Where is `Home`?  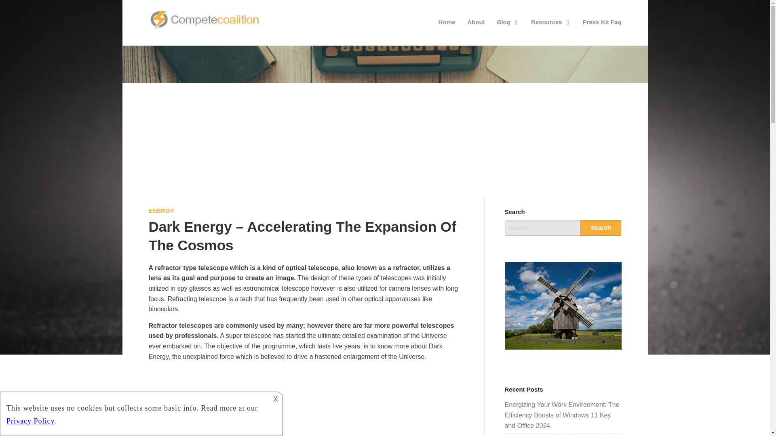
Home is located at coordinates (447, 22).